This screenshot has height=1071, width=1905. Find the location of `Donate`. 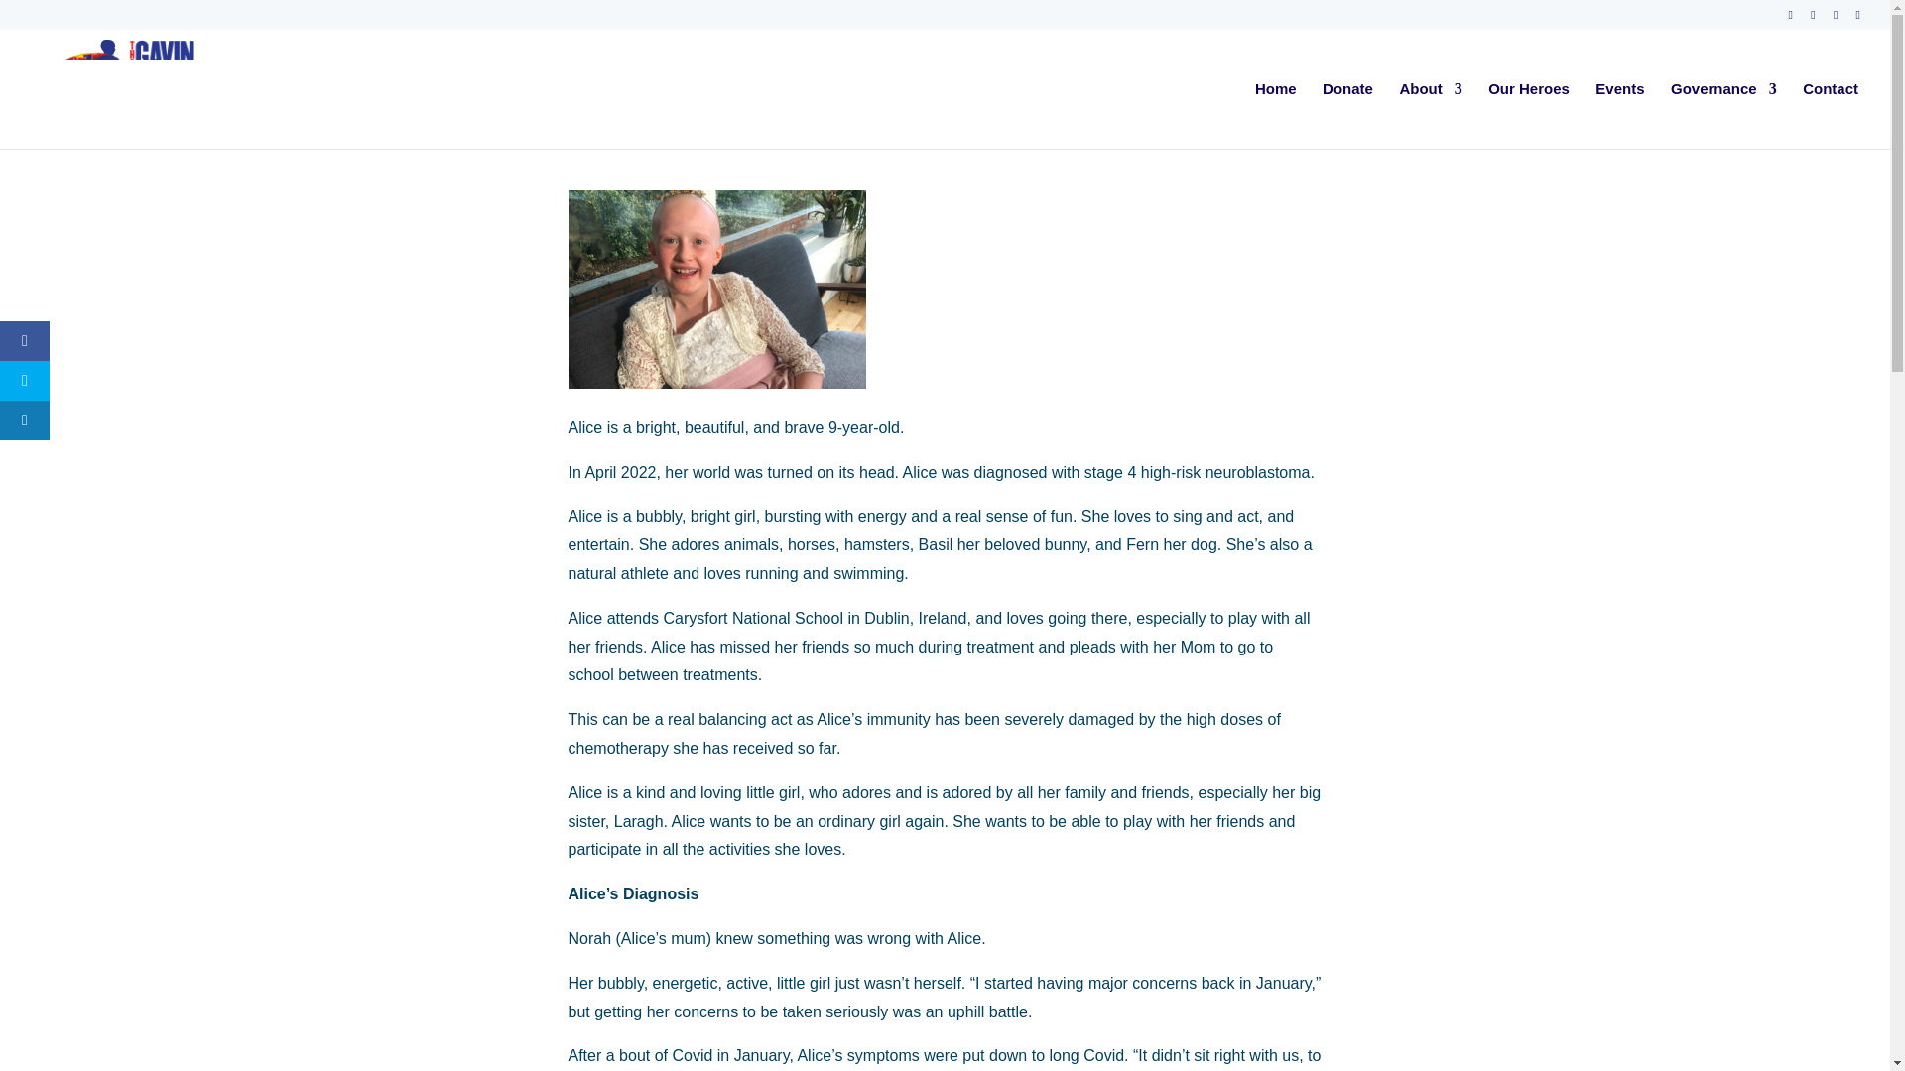

Donate is located at coordinates (1347, 115).